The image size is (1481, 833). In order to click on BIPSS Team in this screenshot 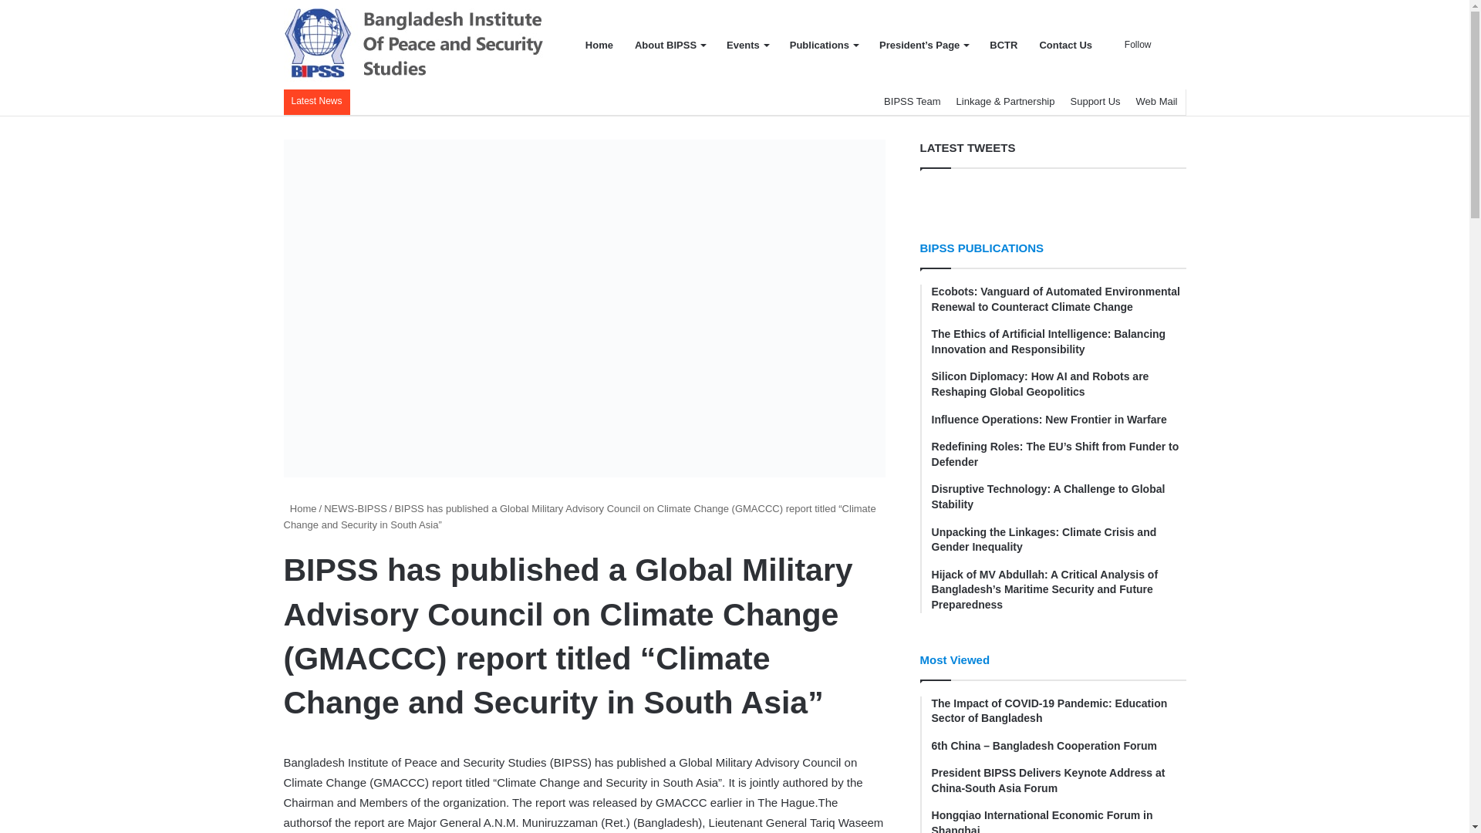, I will do `click(912, 102)`.